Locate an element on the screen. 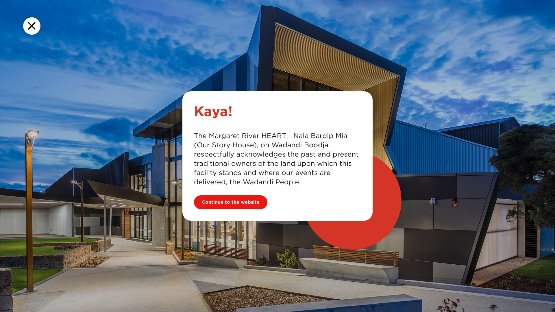 The width and height of the screenshot is (555, 312). Margaret River Heart on Instagram is located at coordinates (421, 6).